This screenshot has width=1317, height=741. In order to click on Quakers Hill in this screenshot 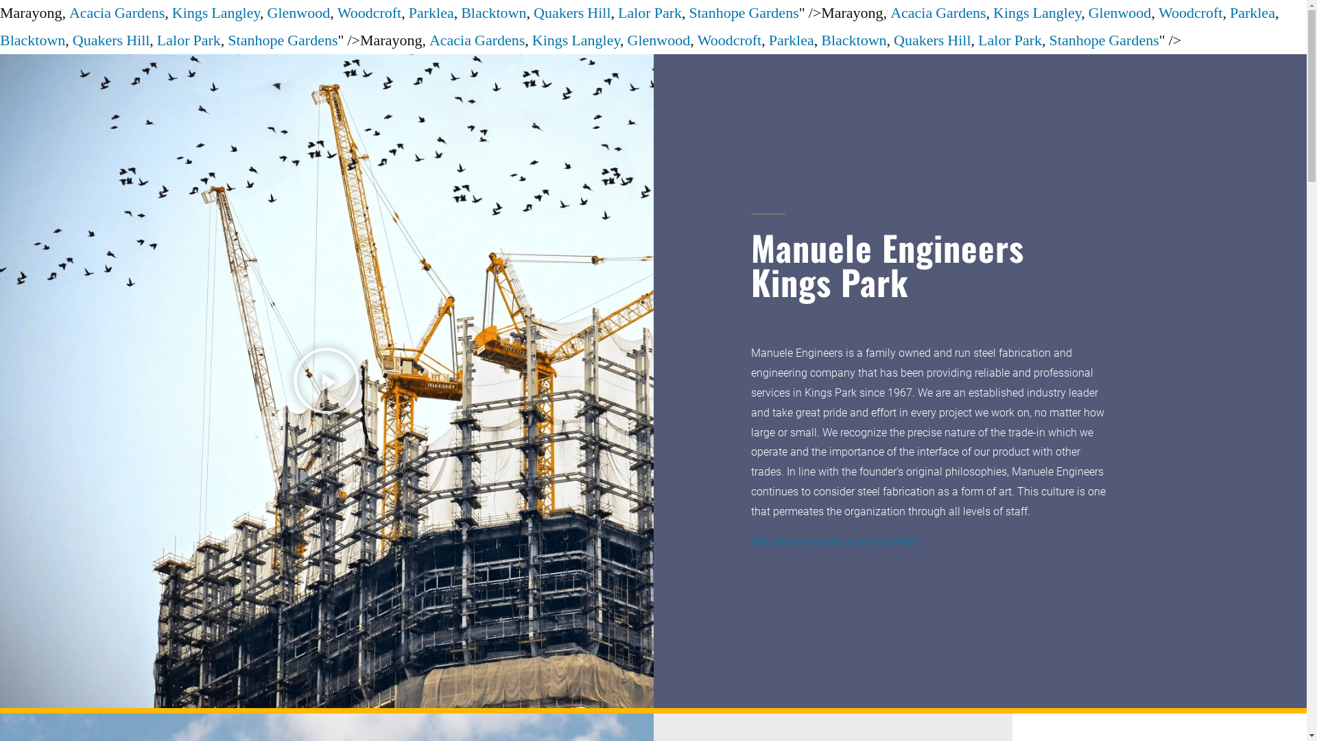, I will do `click(933, 40)`.